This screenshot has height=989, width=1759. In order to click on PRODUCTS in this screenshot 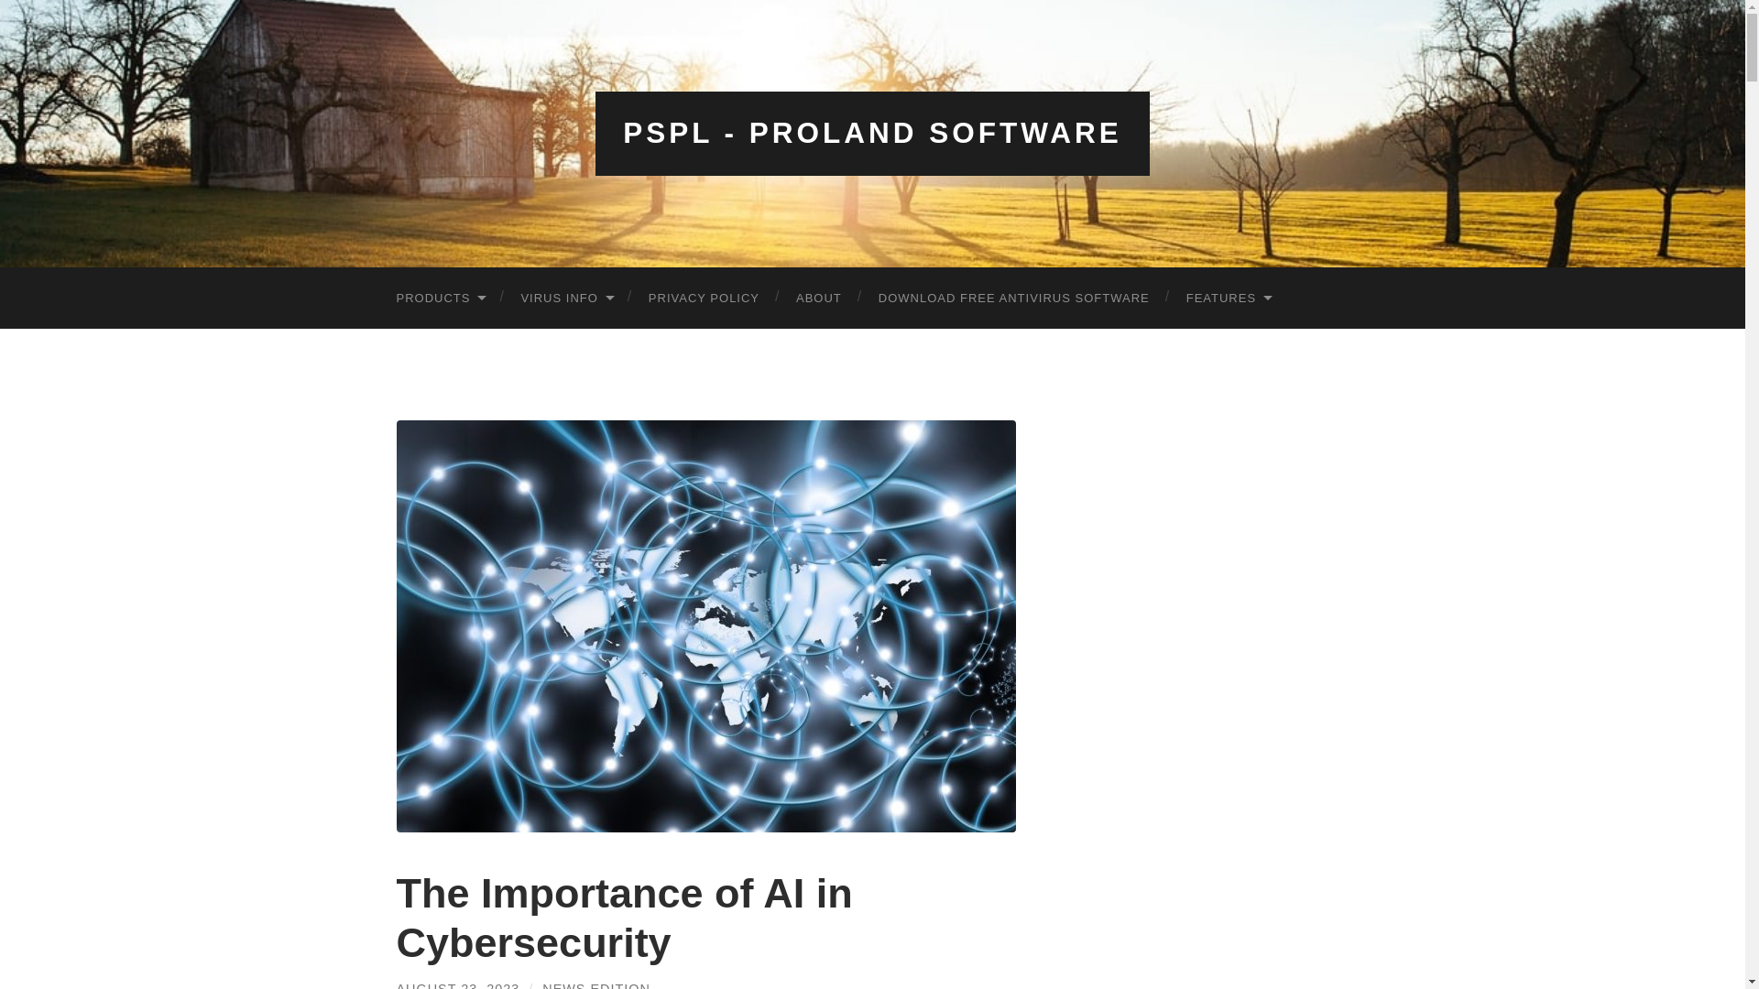, I will do `click(440, 297)`.